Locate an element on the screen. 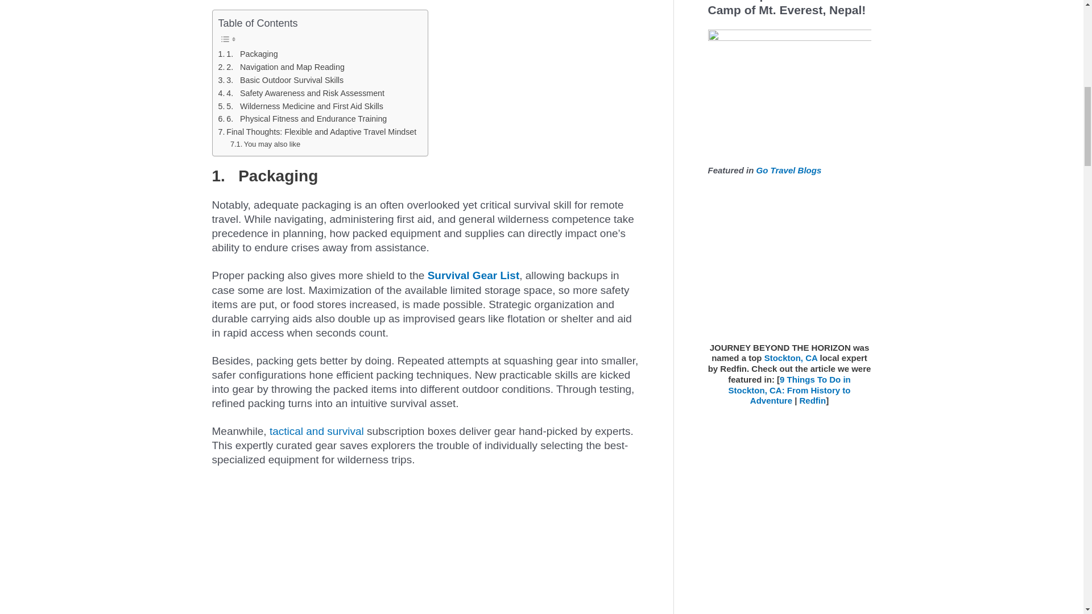 This screenshot has height=614, width=1092. Final Thoughts: Flexible and Adaptive Travel Mindset is located at coordinates (317, 132).